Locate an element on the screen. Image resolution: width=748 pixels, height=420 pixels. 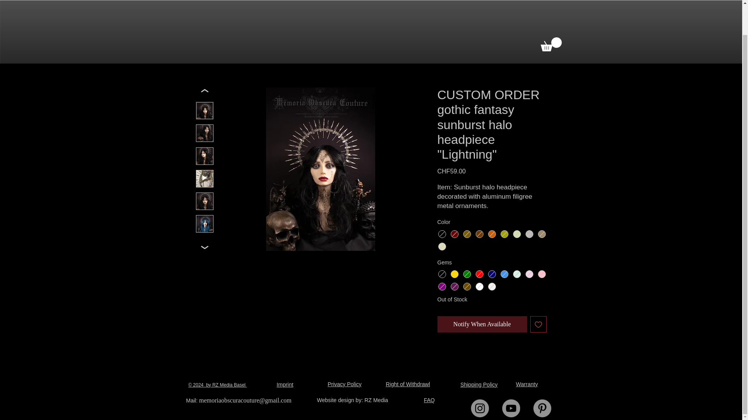
Warranty is located at coordinates (527, 384).